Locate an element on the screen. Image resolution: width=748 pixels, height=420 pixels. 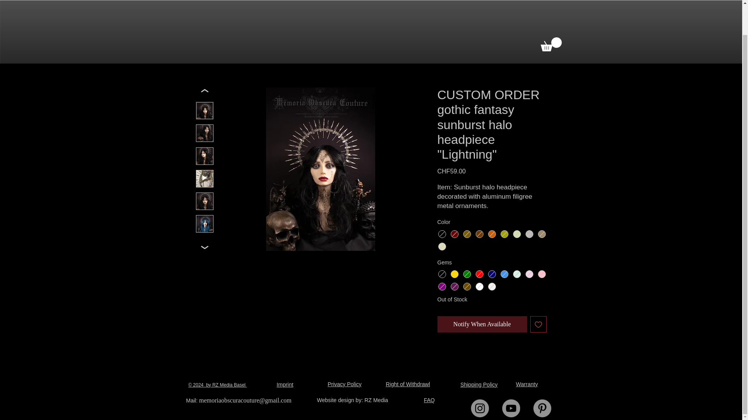
Warranty is located at coordinates (527, 384).